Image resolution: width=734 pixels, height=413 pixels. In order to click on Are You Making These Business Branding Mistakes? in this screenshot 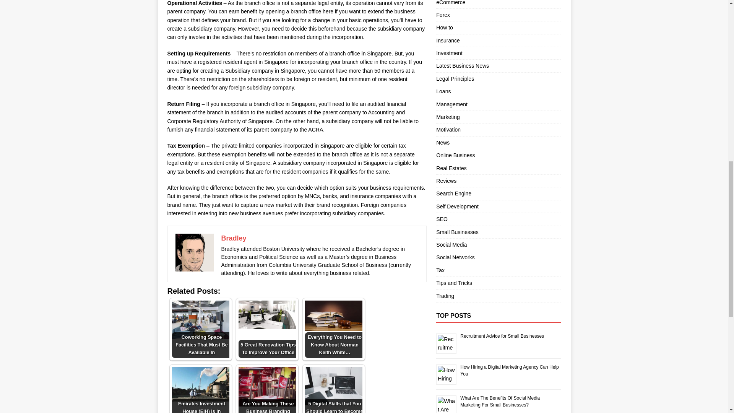, I will do `click(267, 387)`.